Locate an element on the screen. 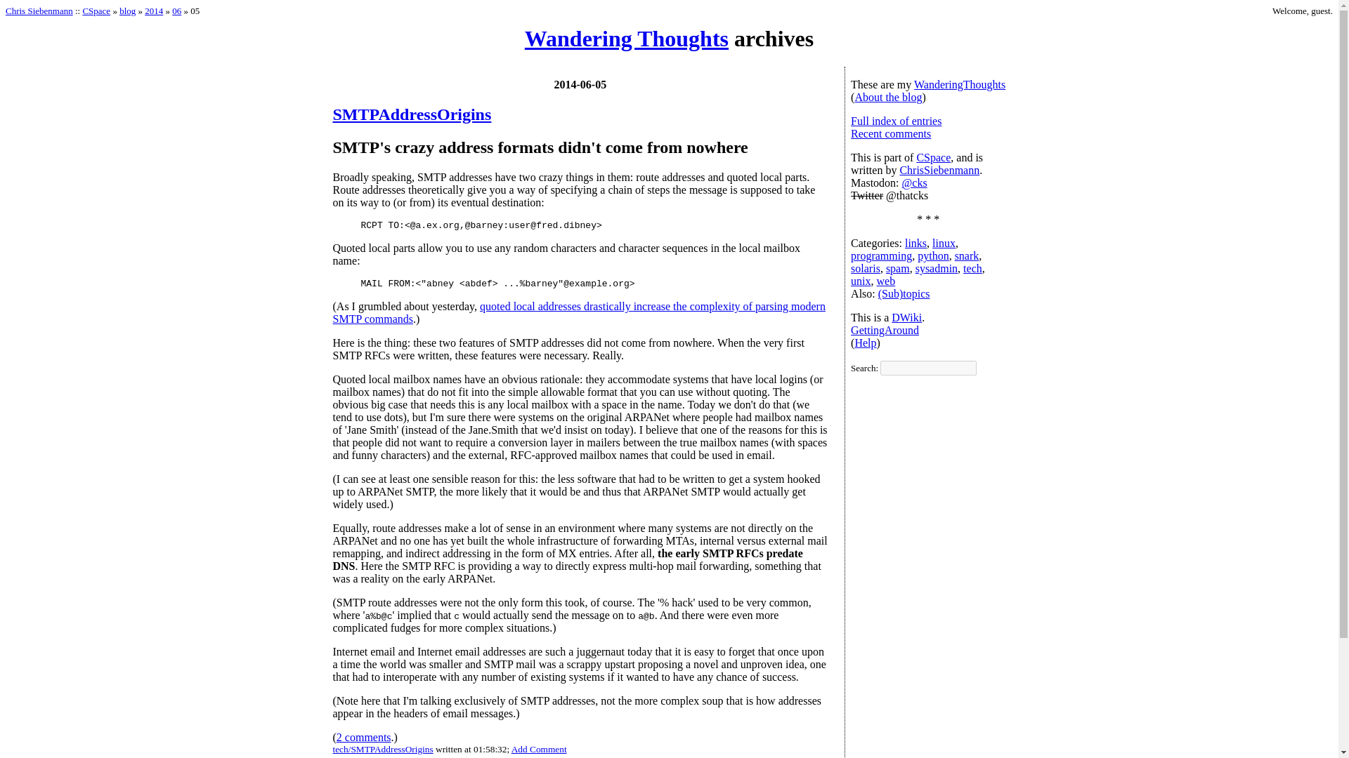 This screenshot has height=758, width=1349. Add Comment is located at coordinates (538, 748).